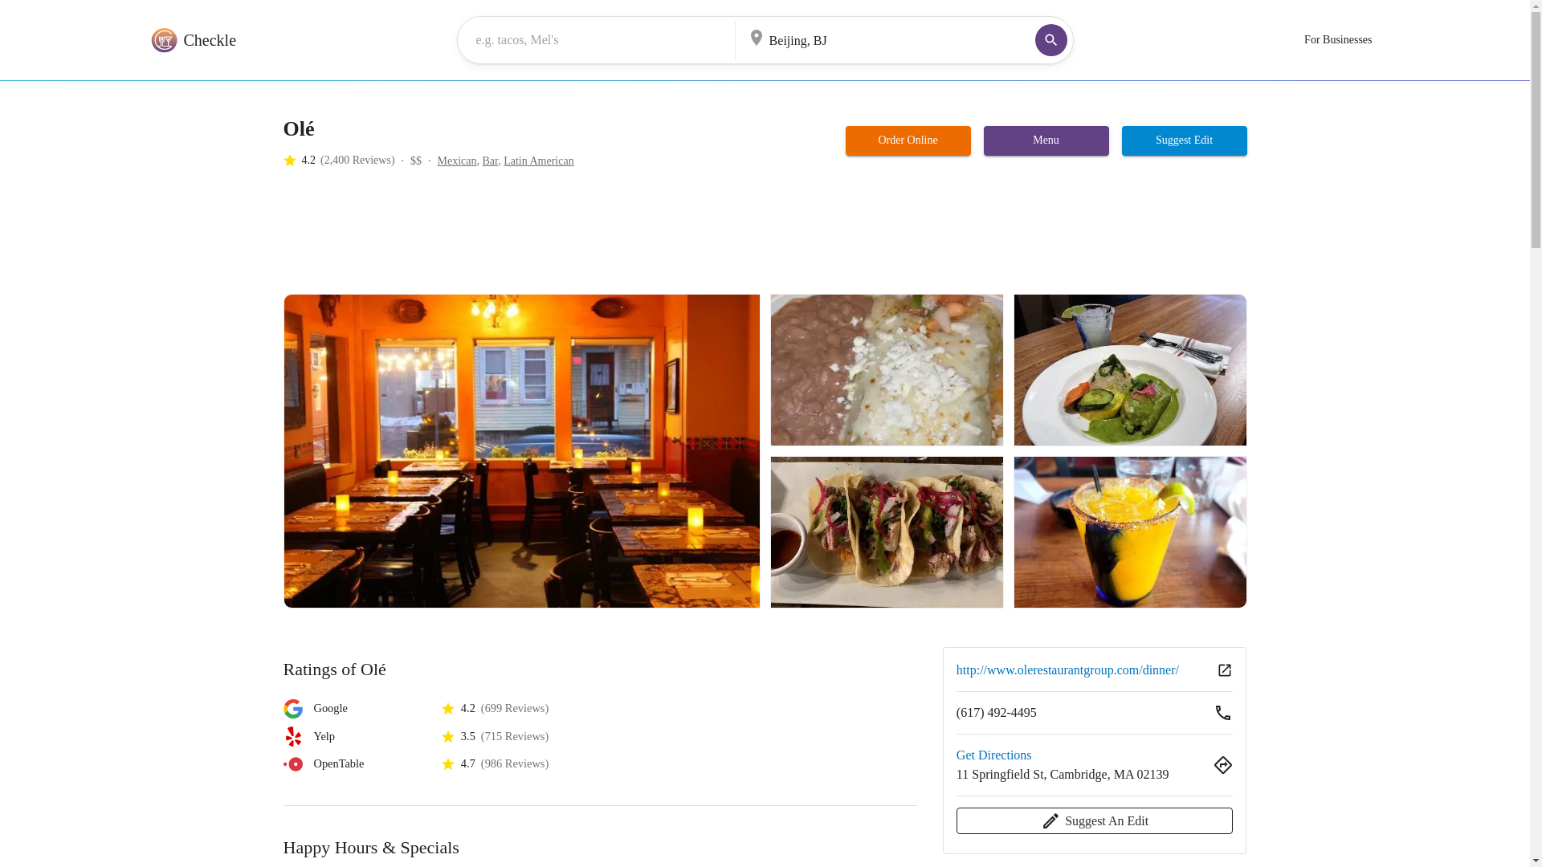 This screenshot has width=1542, height=867. I want to click on Menu, so click(1046, 140).